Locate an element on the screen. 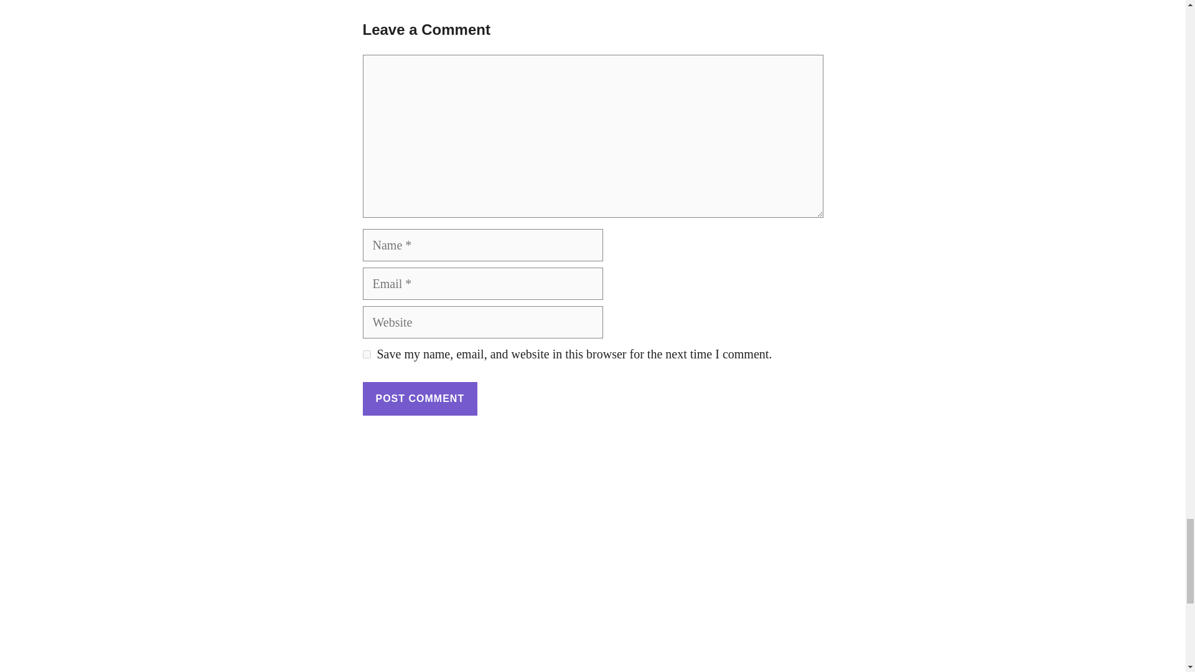 This screenshot has width=1195, height=672. yes is located at coordinates (366, 353).